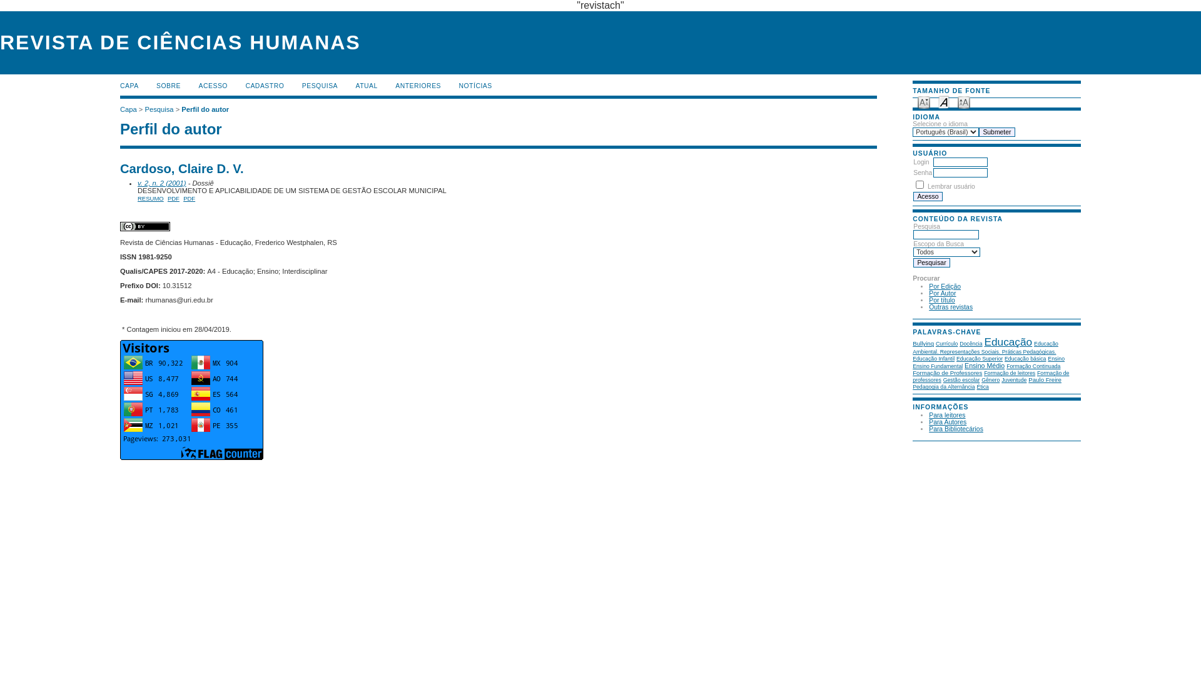 This screenshot has width=1201, height=675. I want to click on v. 2, n. 2 (2001), so click(162, 183).